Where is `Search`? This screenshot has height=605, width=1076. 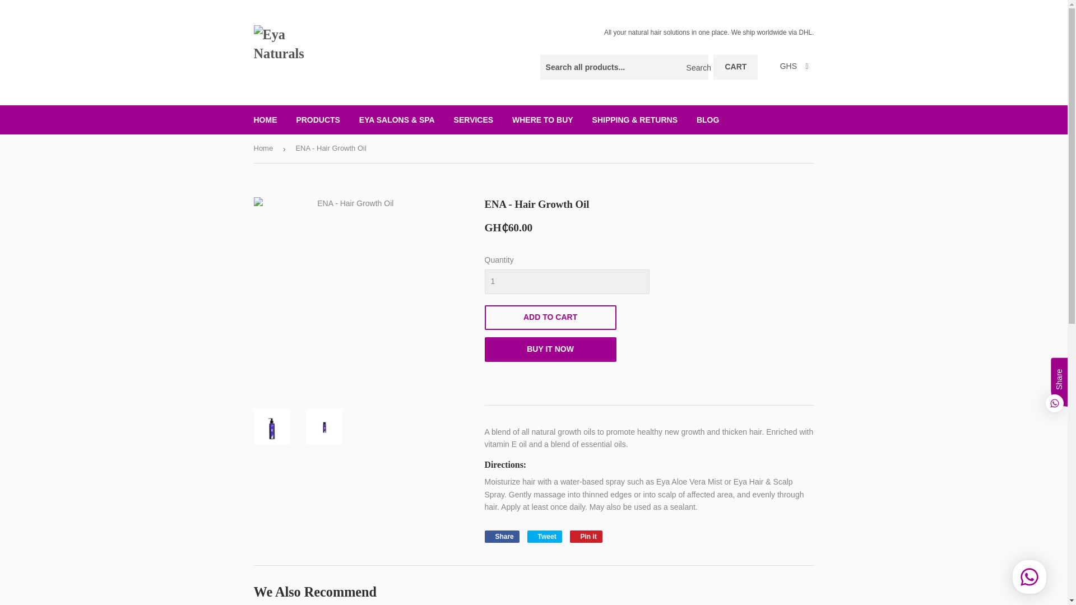 Search is located at coordinates (544, 537).